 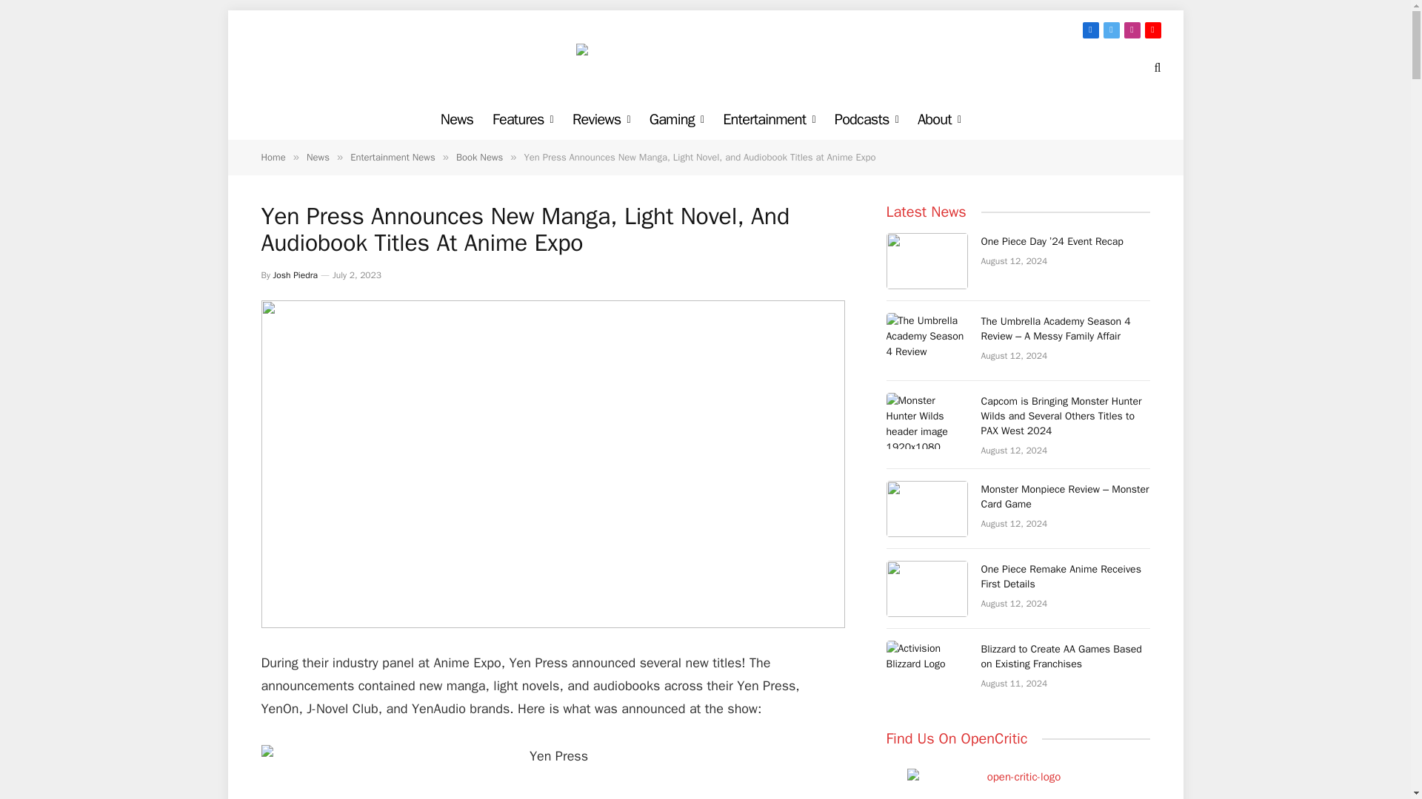 What do you see at coordinates (456, 119) in the screenshot?
I see `News` at bounding box center [456, 119].